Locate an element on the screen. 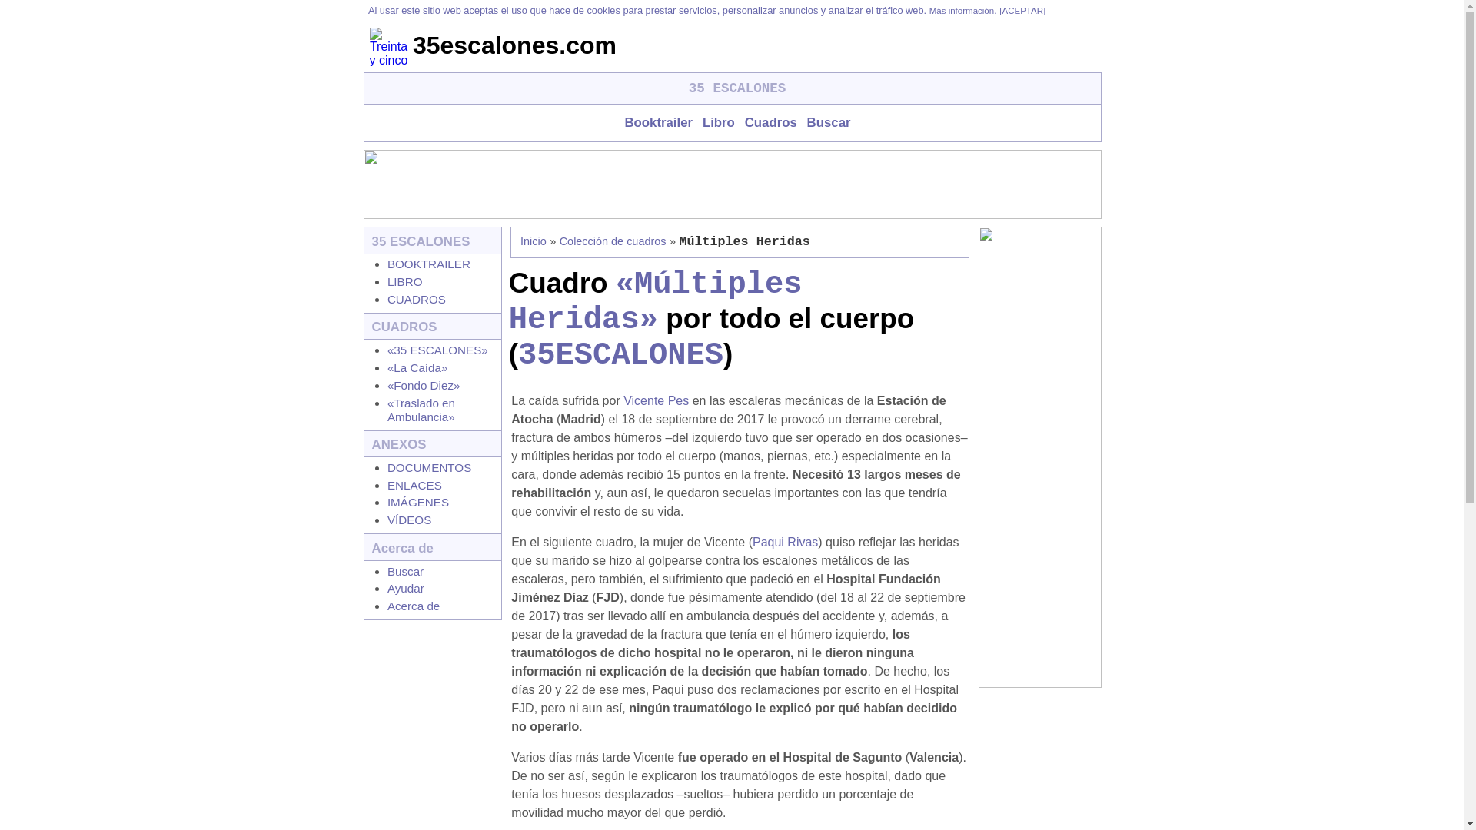 The image size is (1476, 830). Buscar is located at coordinates (406, 570).